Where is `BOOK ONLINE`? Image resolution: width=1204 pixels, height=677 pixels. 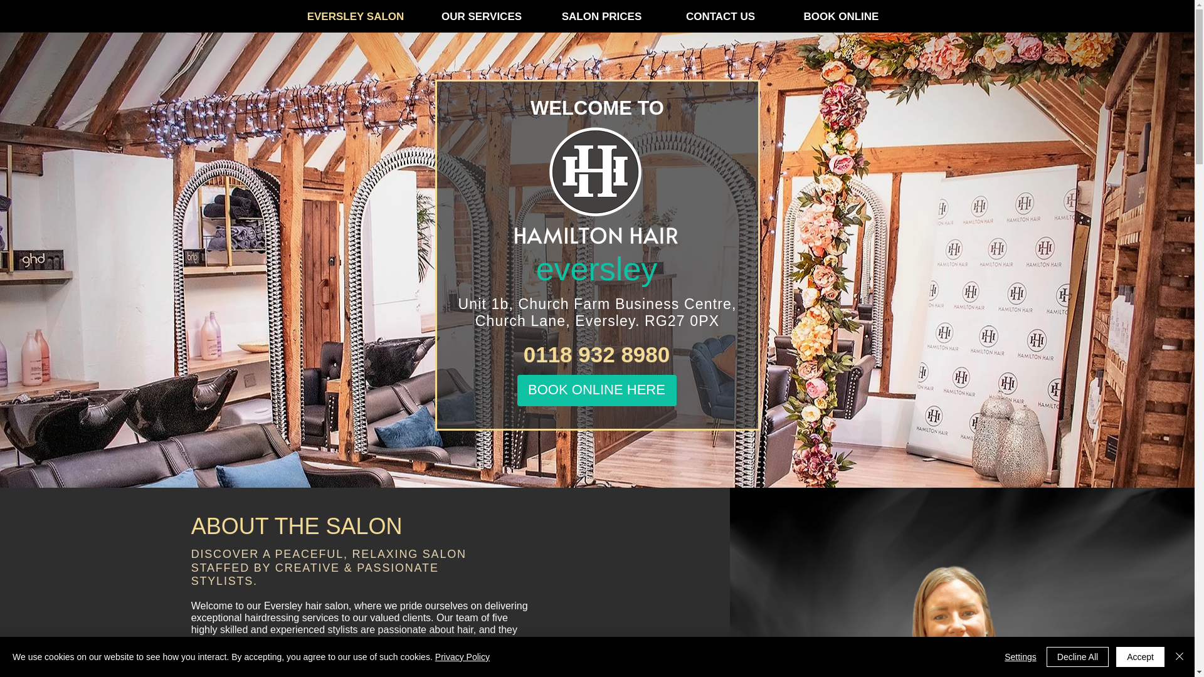 BOOK ONLINE is located at coordinates (841, 16).